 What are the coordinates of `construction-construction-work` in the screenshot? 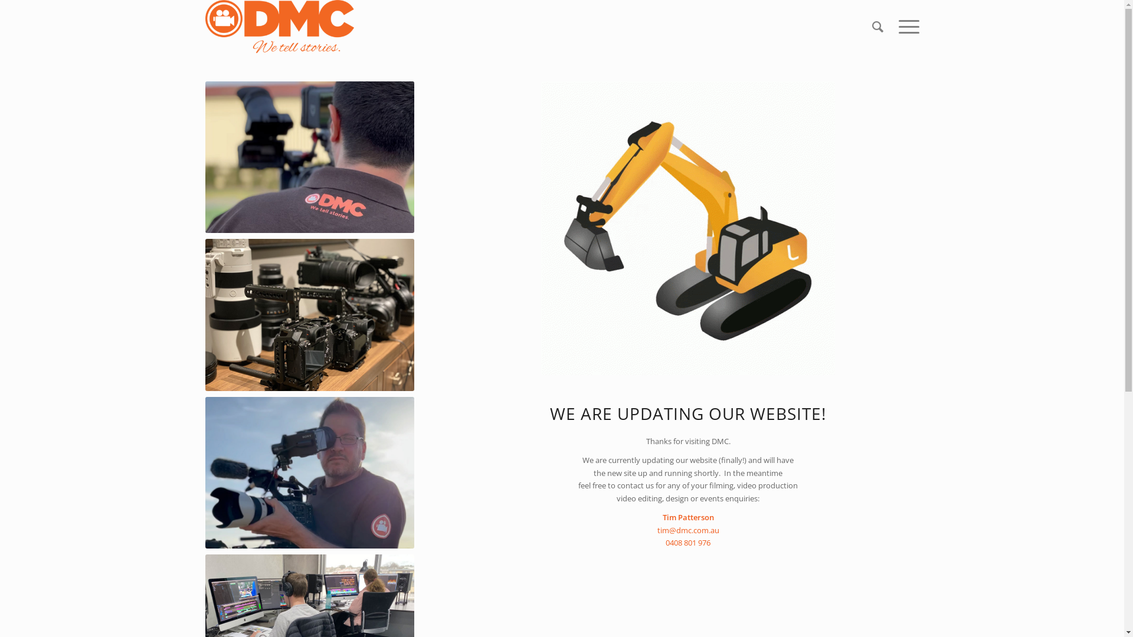 It's located at (688, 228).